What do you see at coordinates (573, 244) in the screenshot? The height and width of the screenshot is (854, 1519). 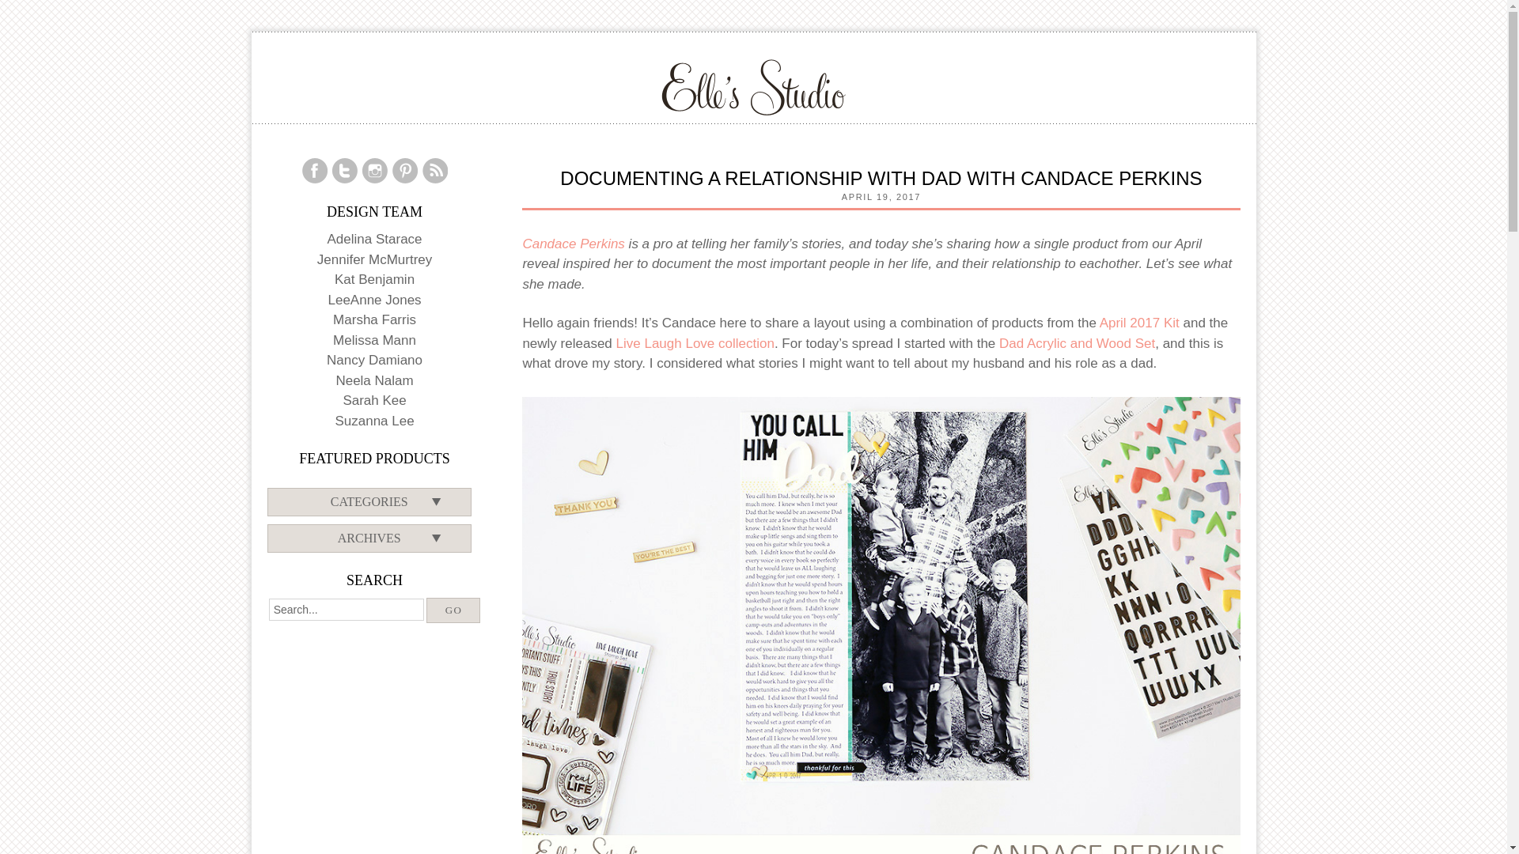 I see `Candace Perkins` at bounding box center [573, 244].